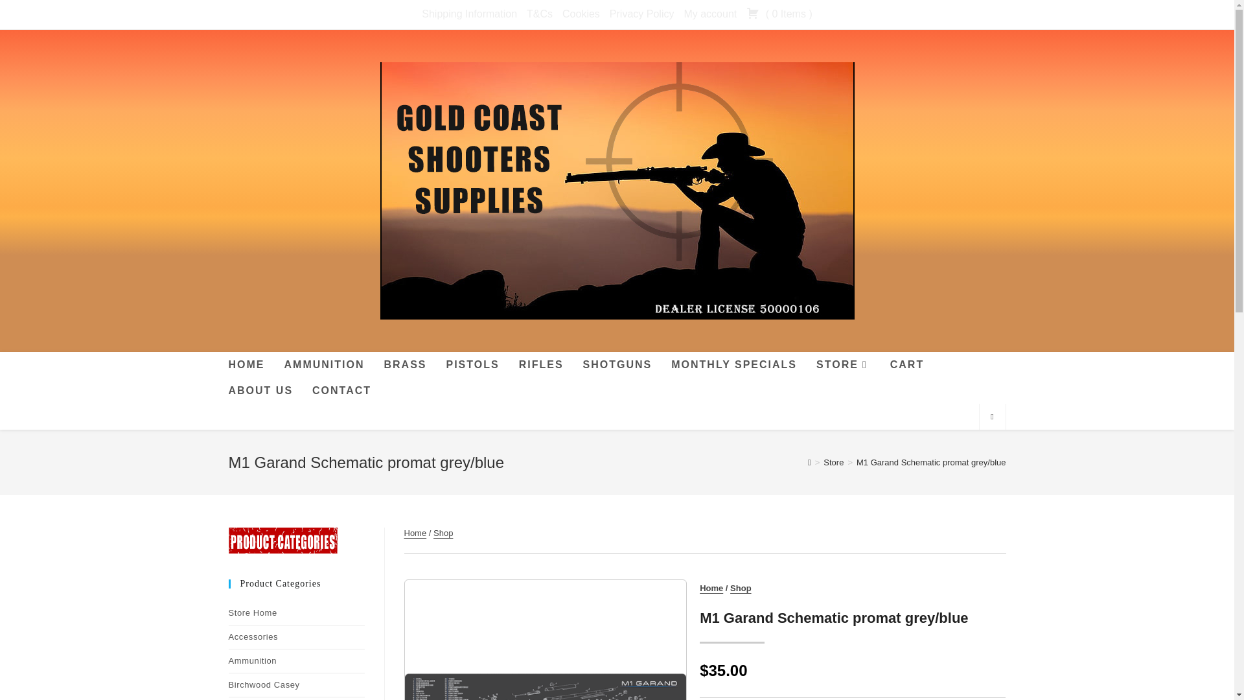  I want to click on CONTACT, so click(341, 391).